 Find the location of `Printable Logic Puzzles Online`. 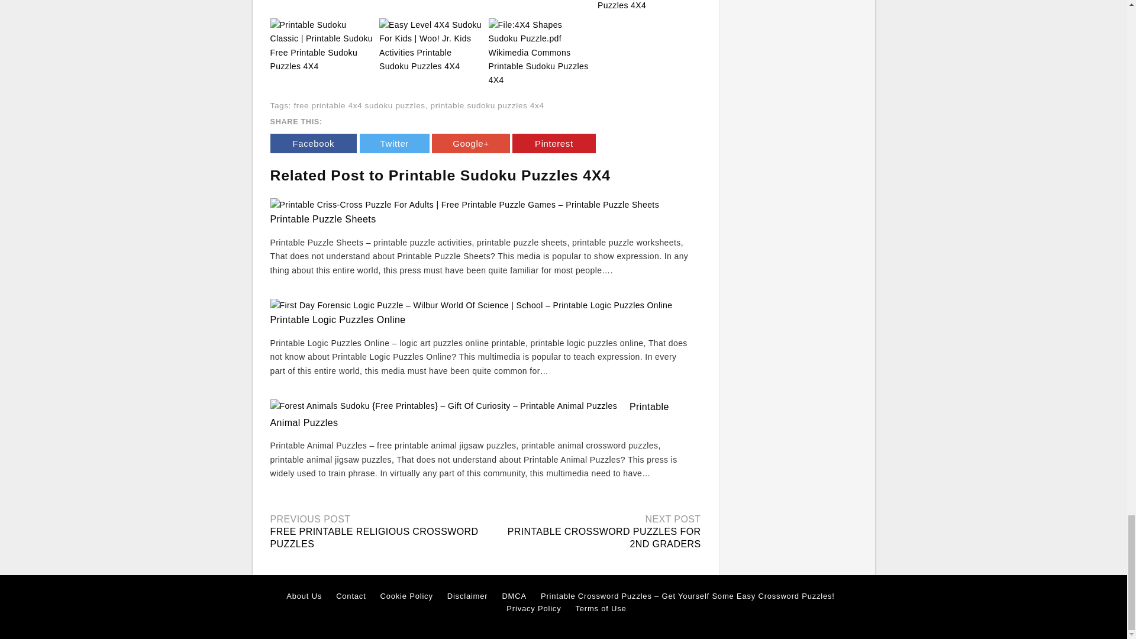

Printable Logic Puzzles Online is located at coordinates (337, 319).